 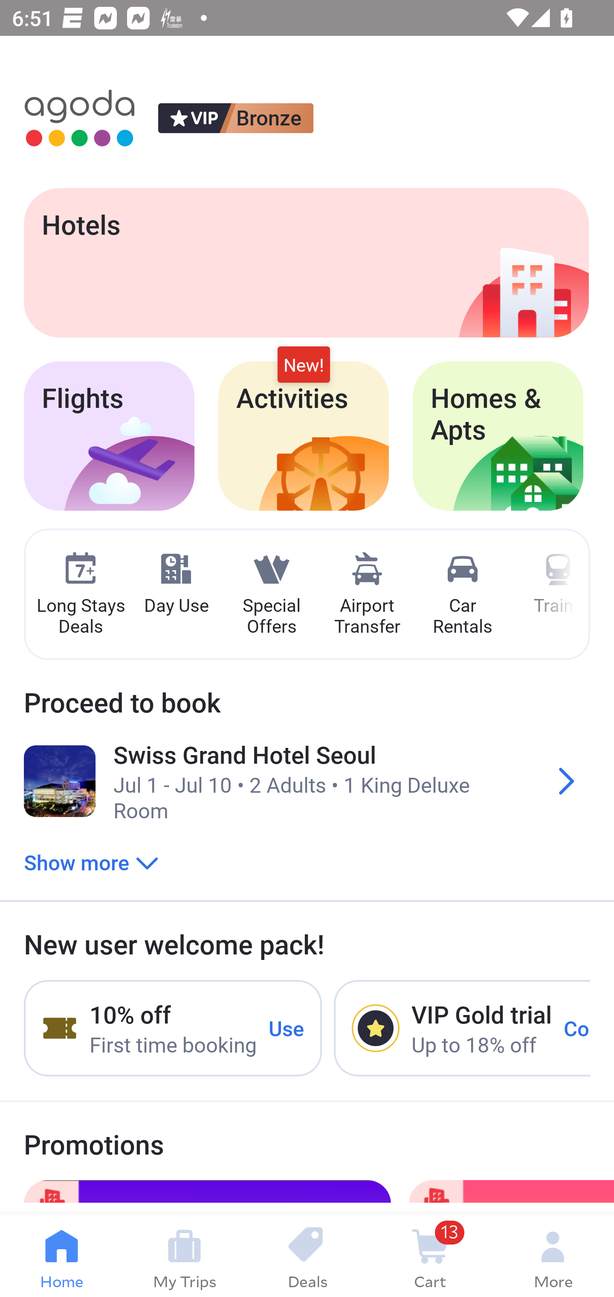 What do you see at coordinates (271, 595) in the screenshot?
I see `Special Offers` at bounding box center [271, 595].